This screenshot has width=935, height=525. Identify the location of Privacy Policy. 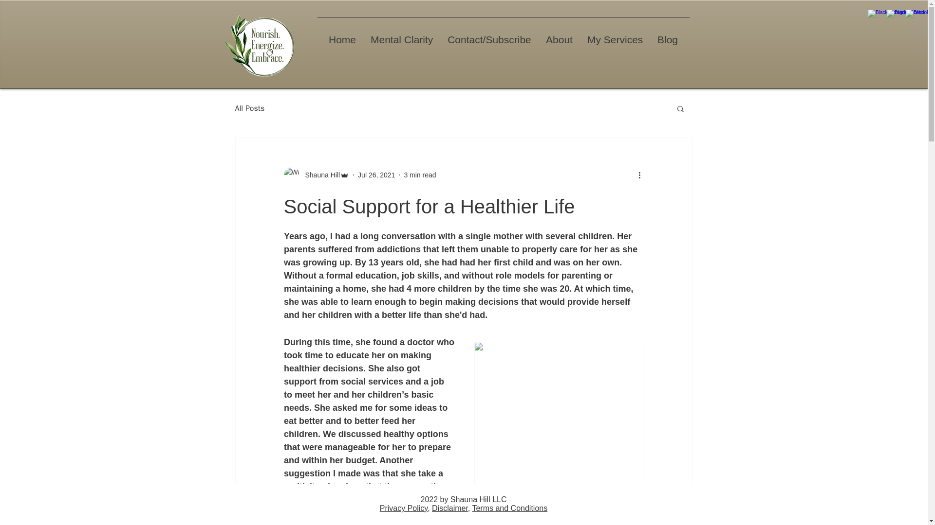
(403, 508).